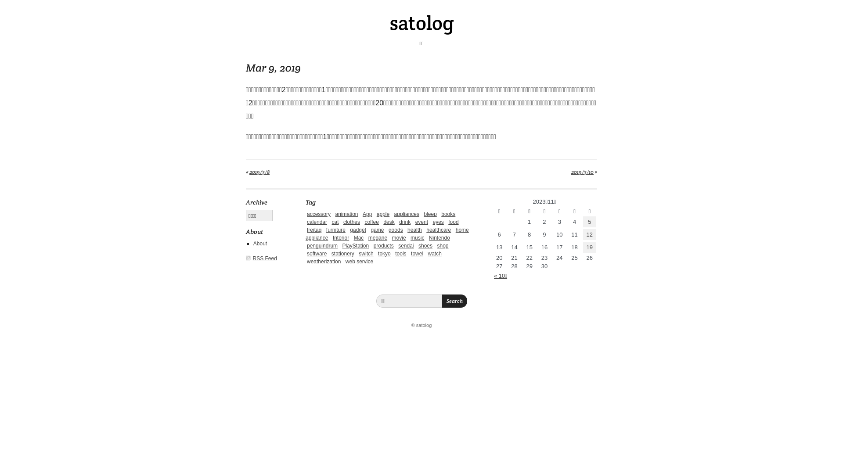 This screenshot has width=843, height=474. I want to click on RSS Feed, so click(265, 259).